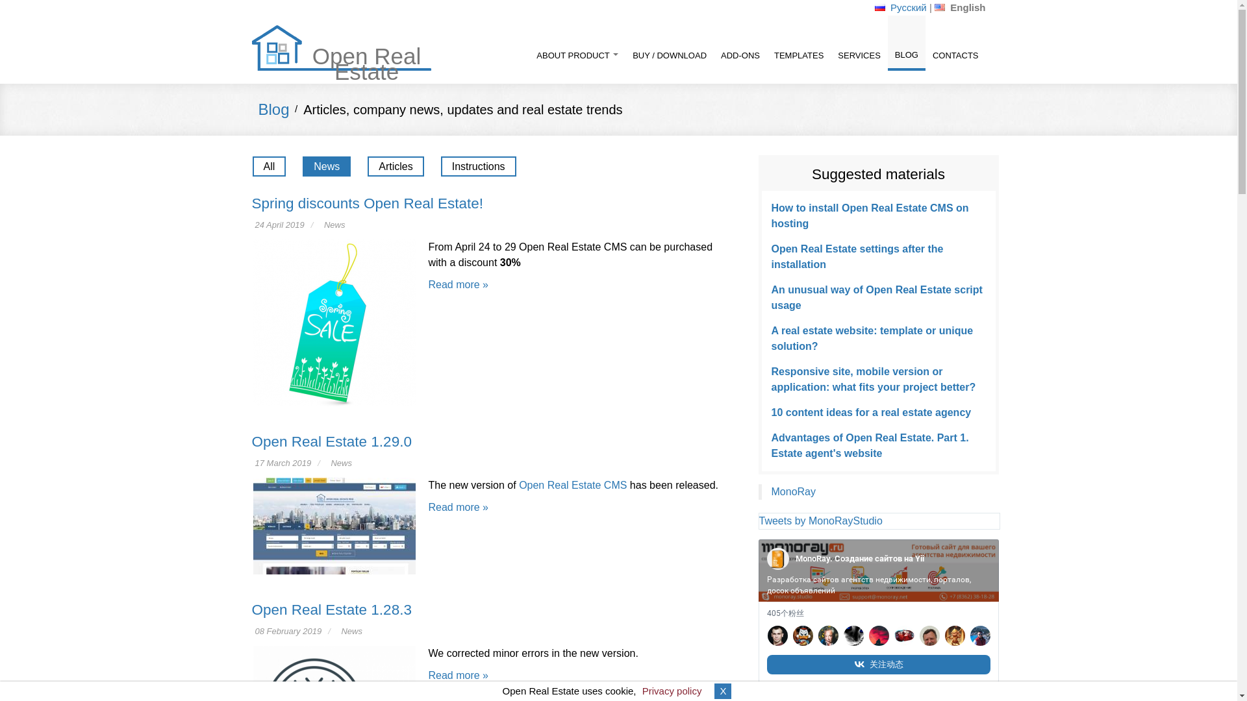 The image size is (1247, 701). Describe the element at coordinates (722, 691) in the screenshot. I see `X` at that location.